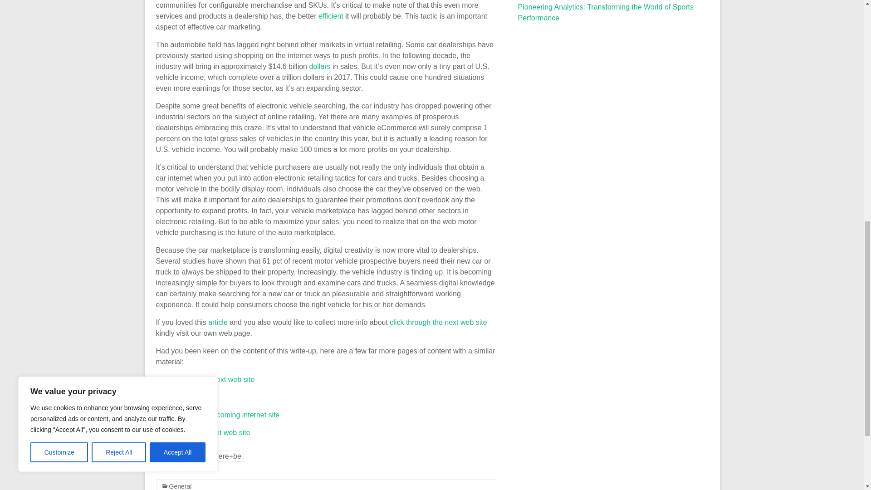 The width and height of the screenshot is (871, 490). Describe the element at coordinates (205, 379) in the screenshot. I see `Click through the next web site` at that location.